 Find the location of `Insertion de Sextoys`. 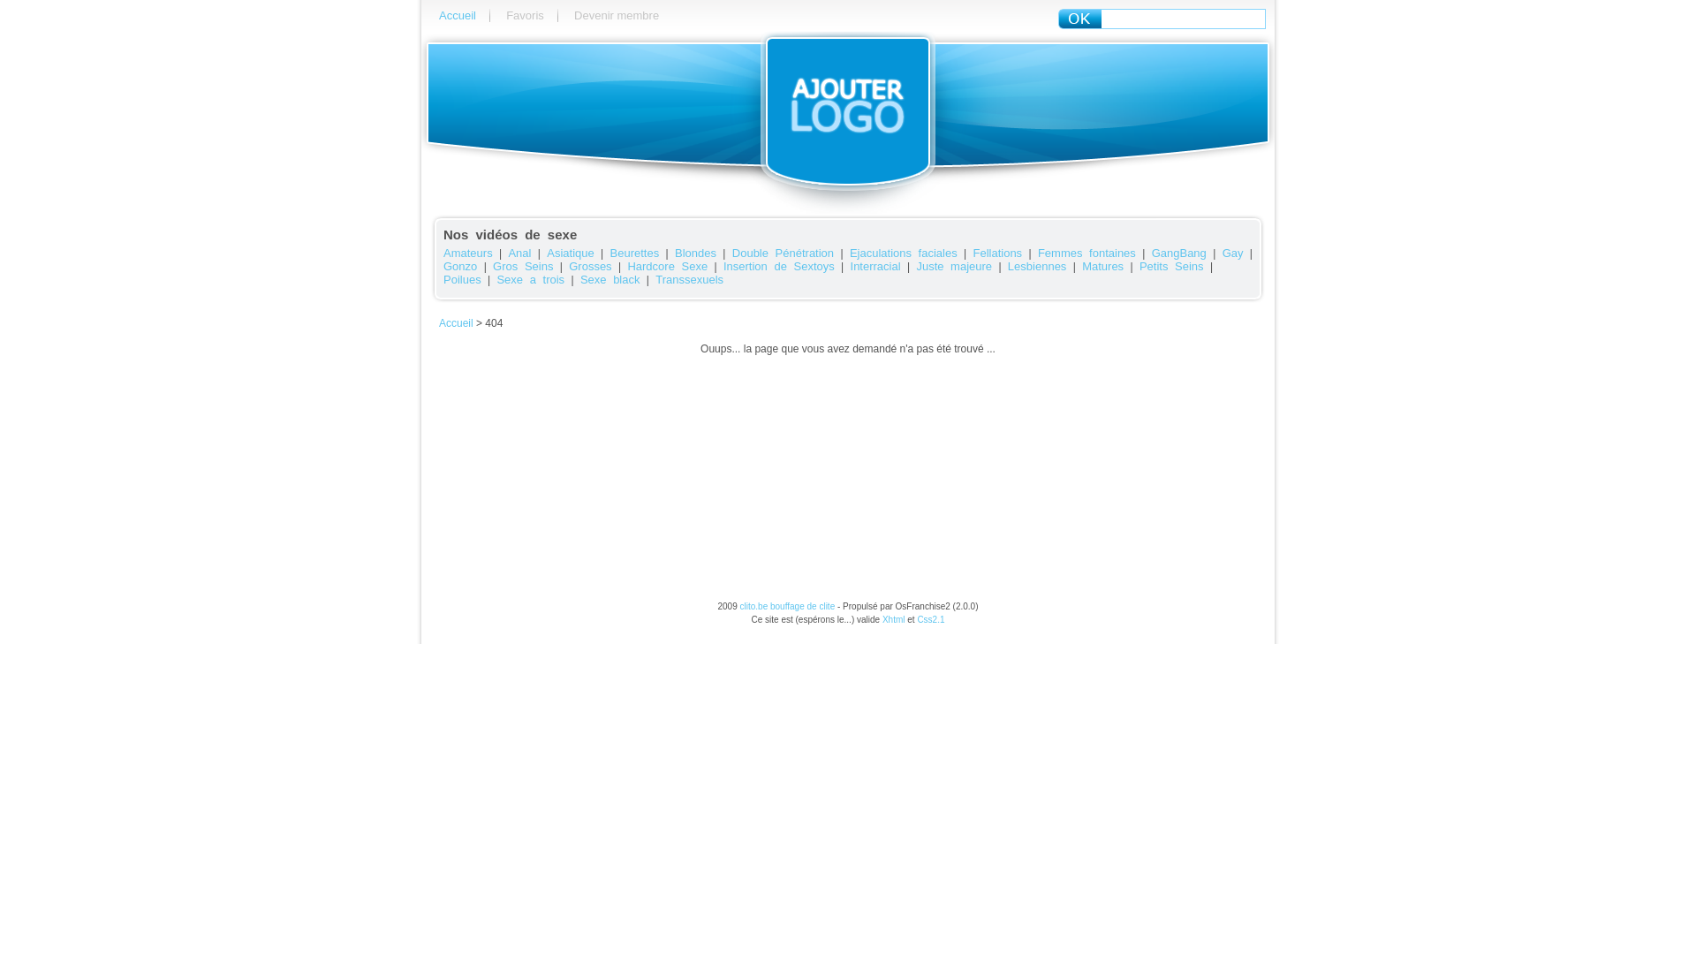

Insertion de Sextoys is located at coordinates (779, 267).